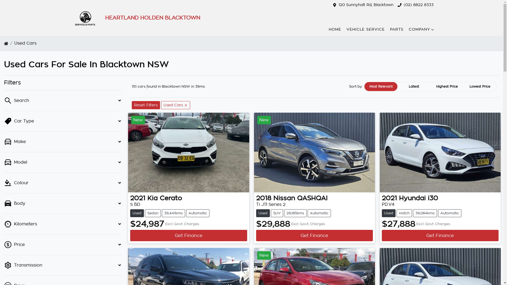 This screenshot has height=285, width=507. Describe the element at coordinates (440, 235) in the screenshot. I see `Get Finance` at that location.